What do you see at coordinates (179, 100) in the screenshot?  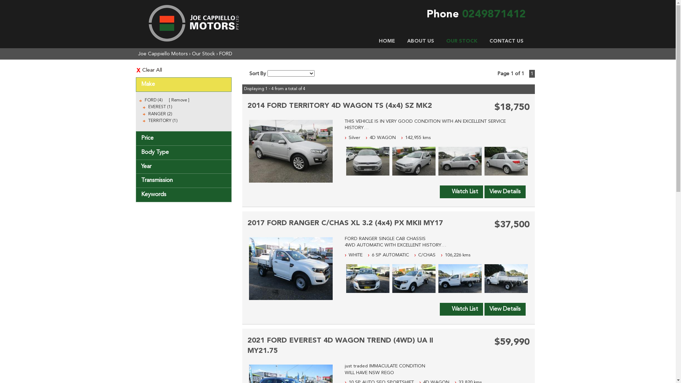 I see `Remove` at bounding box center [179, 100].